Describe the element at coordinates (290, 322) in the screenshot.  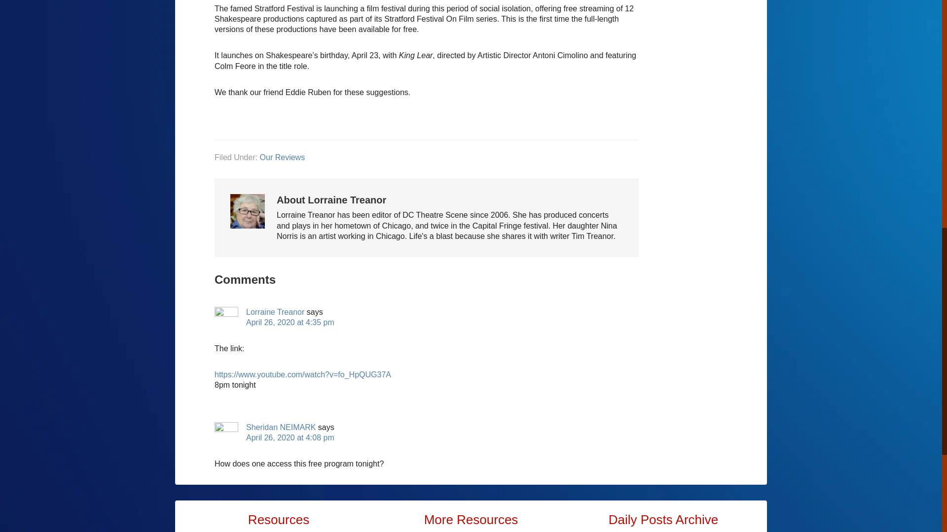
I see `April 26, 2020 at 4:35 pm` at that location.